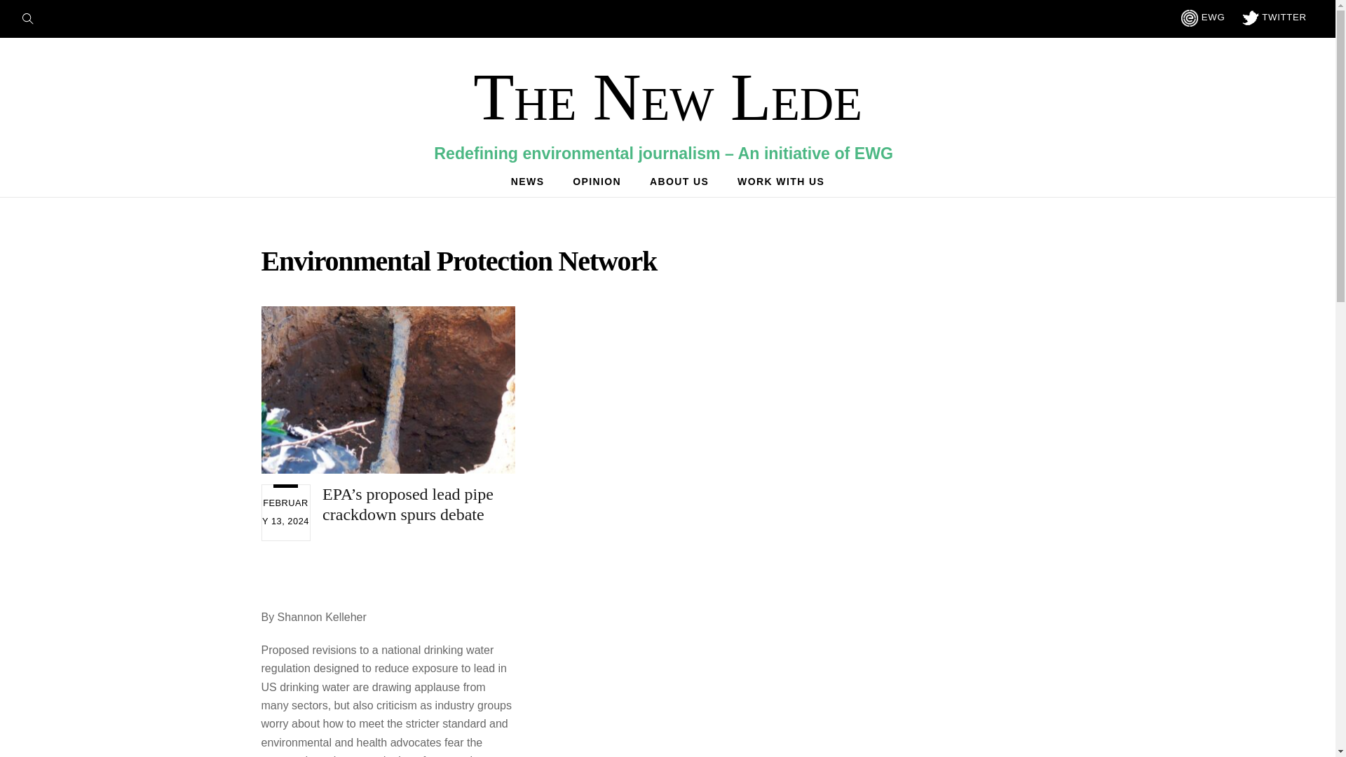 This screenshot has height=757, width=1346. What do you see at coordinates (781, 181) in the screenshot?
I see `WORK WITH US` at bounding box center [781, 181].